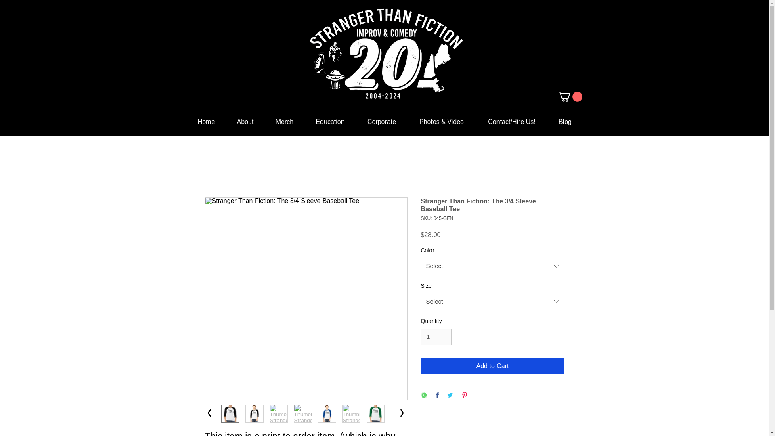 The height and width of the screenshot is (436, 775). I want to click on About, so click(245, 122).